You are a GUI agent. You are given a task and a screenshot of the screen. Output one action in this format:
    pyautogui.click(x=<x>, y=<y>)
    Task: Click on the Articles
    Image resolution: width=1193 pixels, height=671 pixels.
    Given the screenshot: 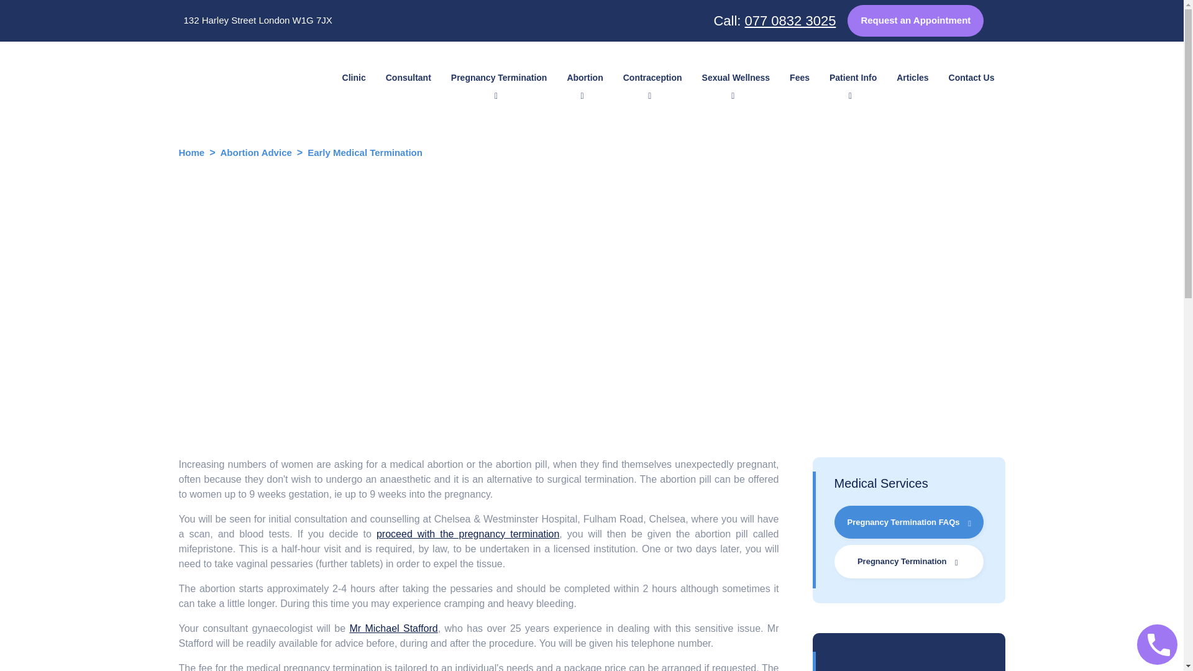 What is the action you would take?
    pyautogui.click(x=912, y=77)
    